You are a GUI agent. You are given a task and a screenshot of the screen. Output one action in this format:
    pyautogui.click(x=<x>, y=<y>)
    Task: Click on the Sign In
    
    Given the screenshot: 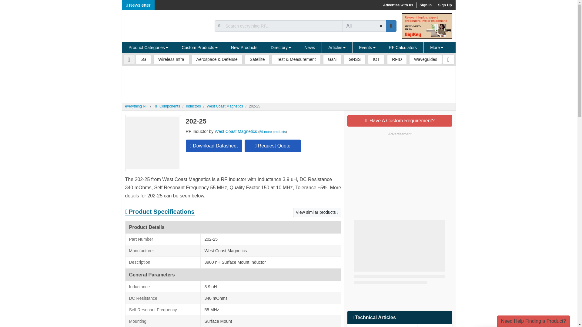 What is the action you would take?
    pyautogui.click(x=425, y=5)
    